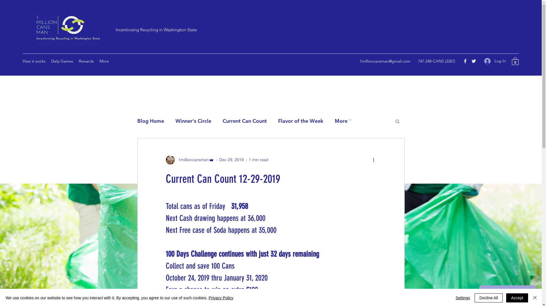 The width and height of the screenshot is (546, 307). Describe the element at coordinates (495, 61) in the screenshot. I see `Log In` at that location.